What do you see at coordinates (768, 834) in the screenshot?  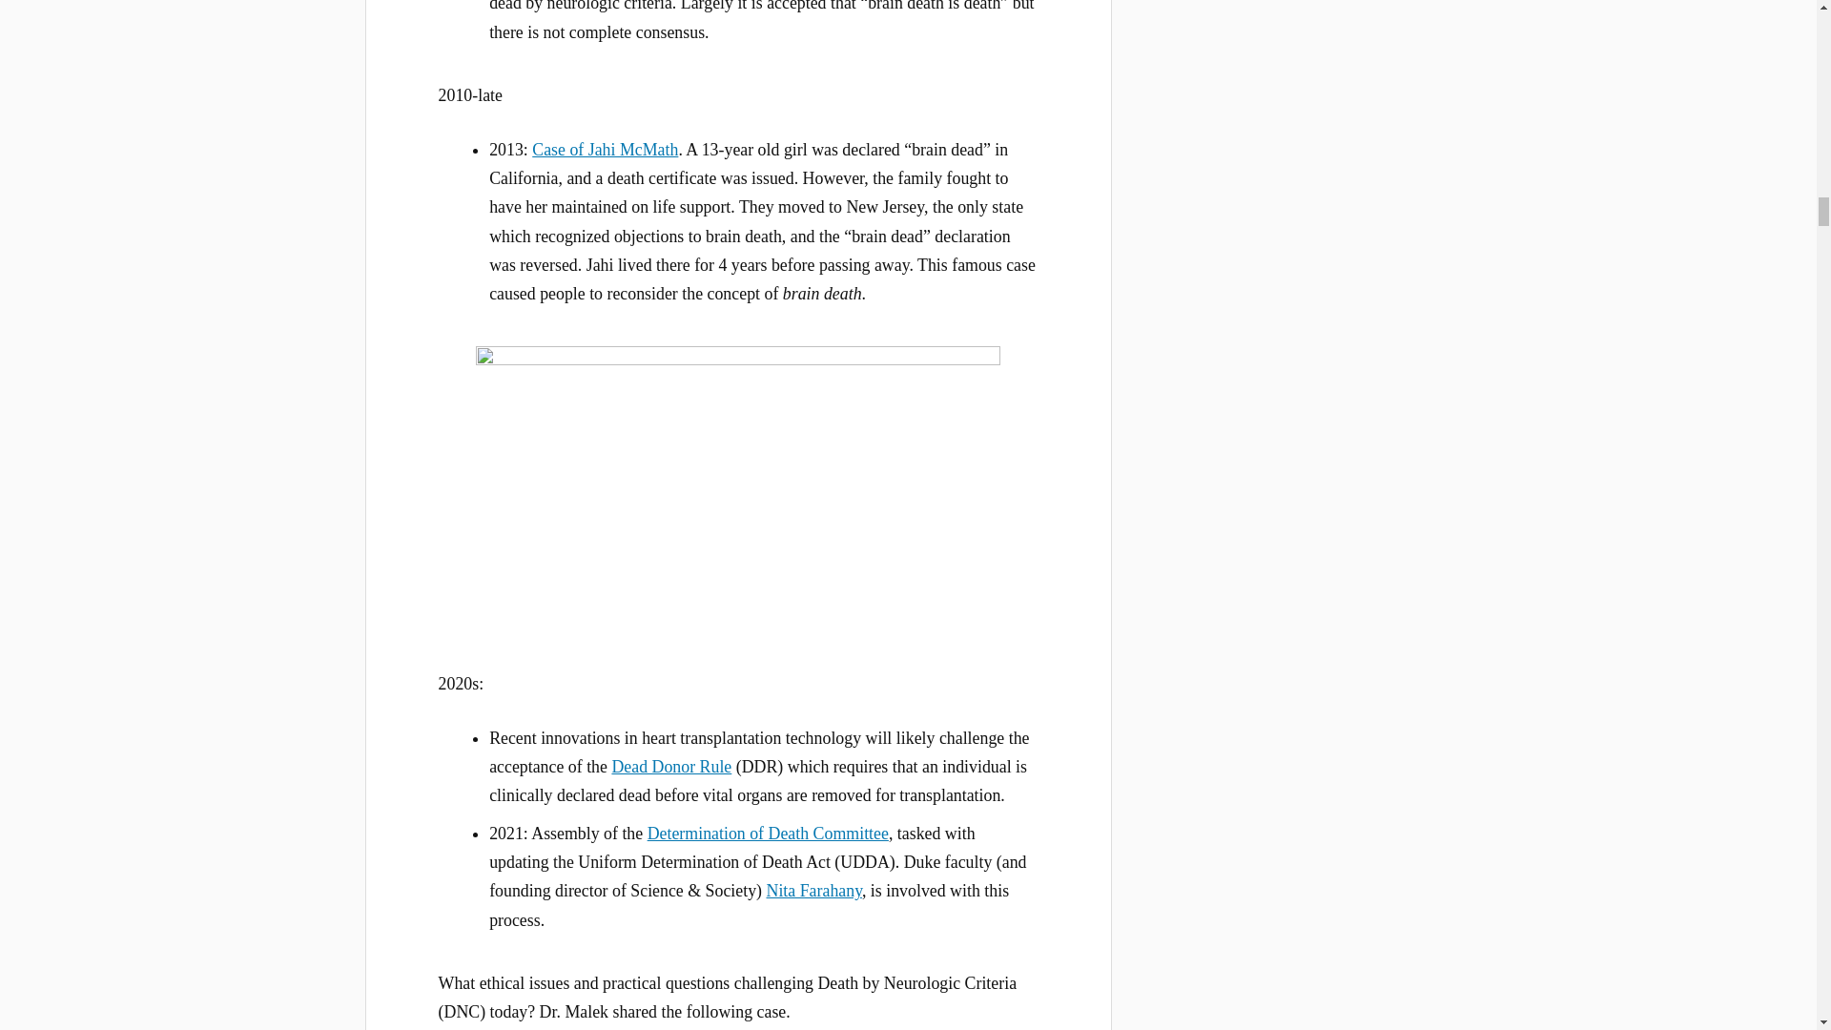 I see `Determination of Death Committee` at bounding box center [768, 834].